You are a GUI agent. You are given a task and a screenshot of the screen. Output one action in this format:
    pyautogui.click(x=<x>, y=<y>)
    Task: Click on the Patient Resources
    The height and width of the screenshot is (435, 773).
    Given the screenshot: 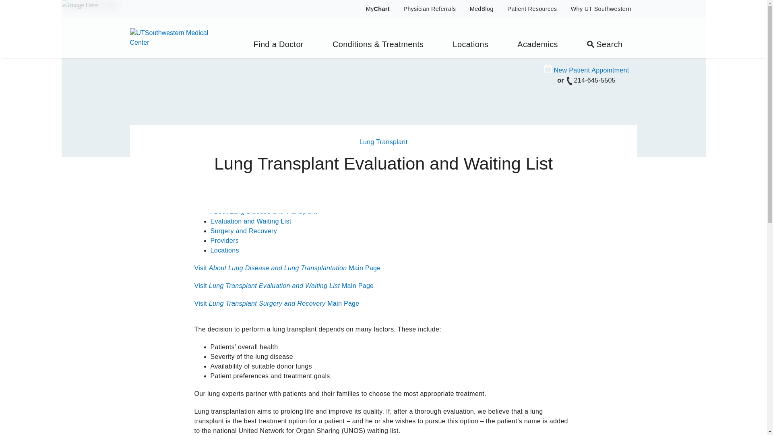 What is the action you would take?
    pyautogui.click(x=531, y=9)
    